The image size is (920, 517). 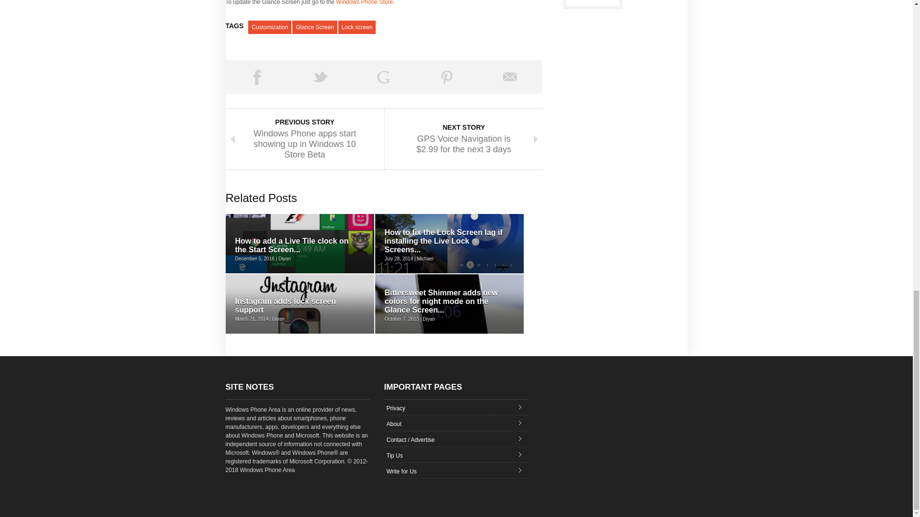 What do you see at coordinates (510, 77) in the screenshot?
I see `Email This` at bounding box center [510, 77].